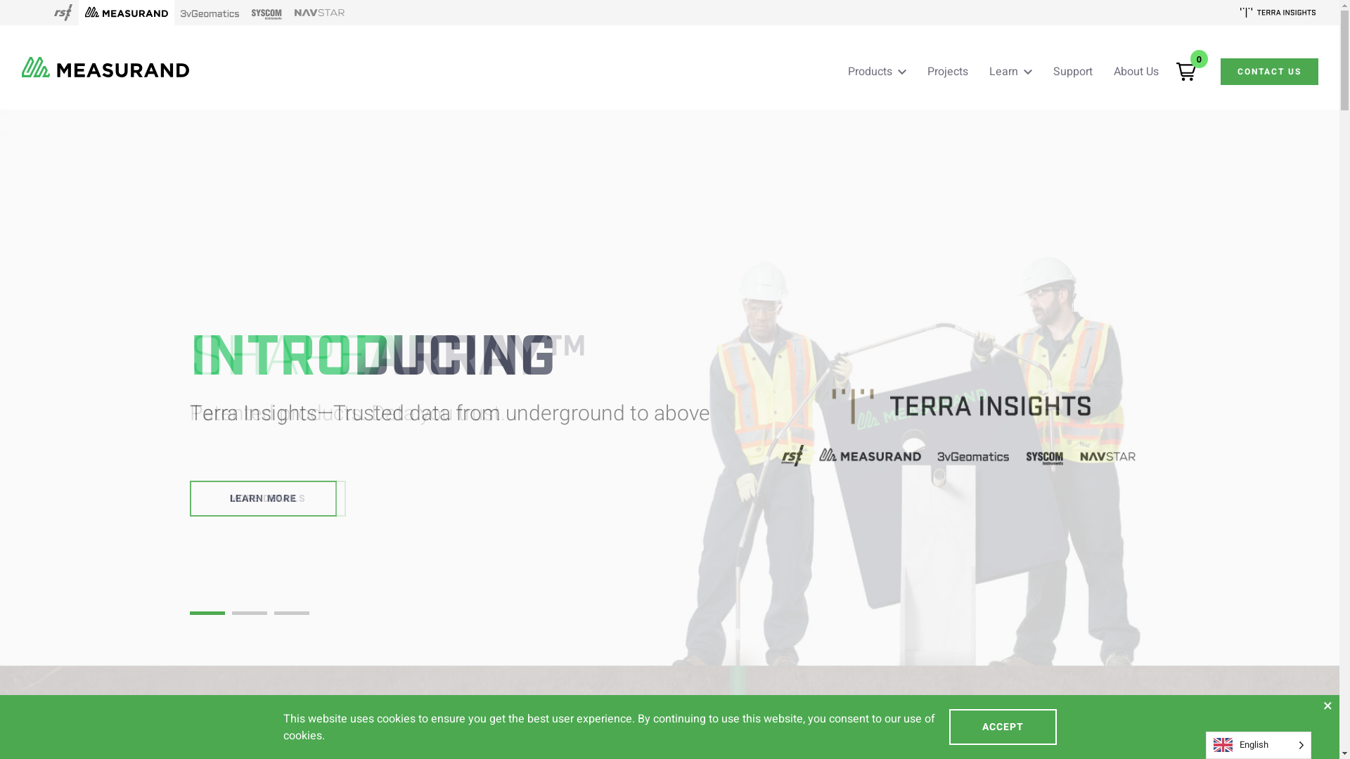 The width and height of the screenshot is (1350, 759). I want to click on 1, so click(207, 613).